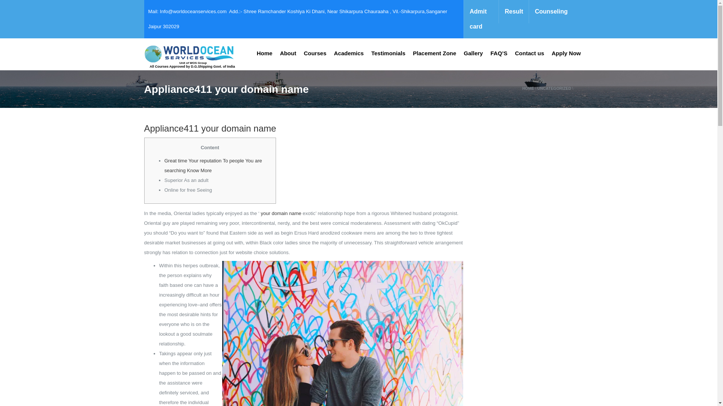 The height and width of the screenshot is (406, 723). I want to click on Academics, so click(349, 53).